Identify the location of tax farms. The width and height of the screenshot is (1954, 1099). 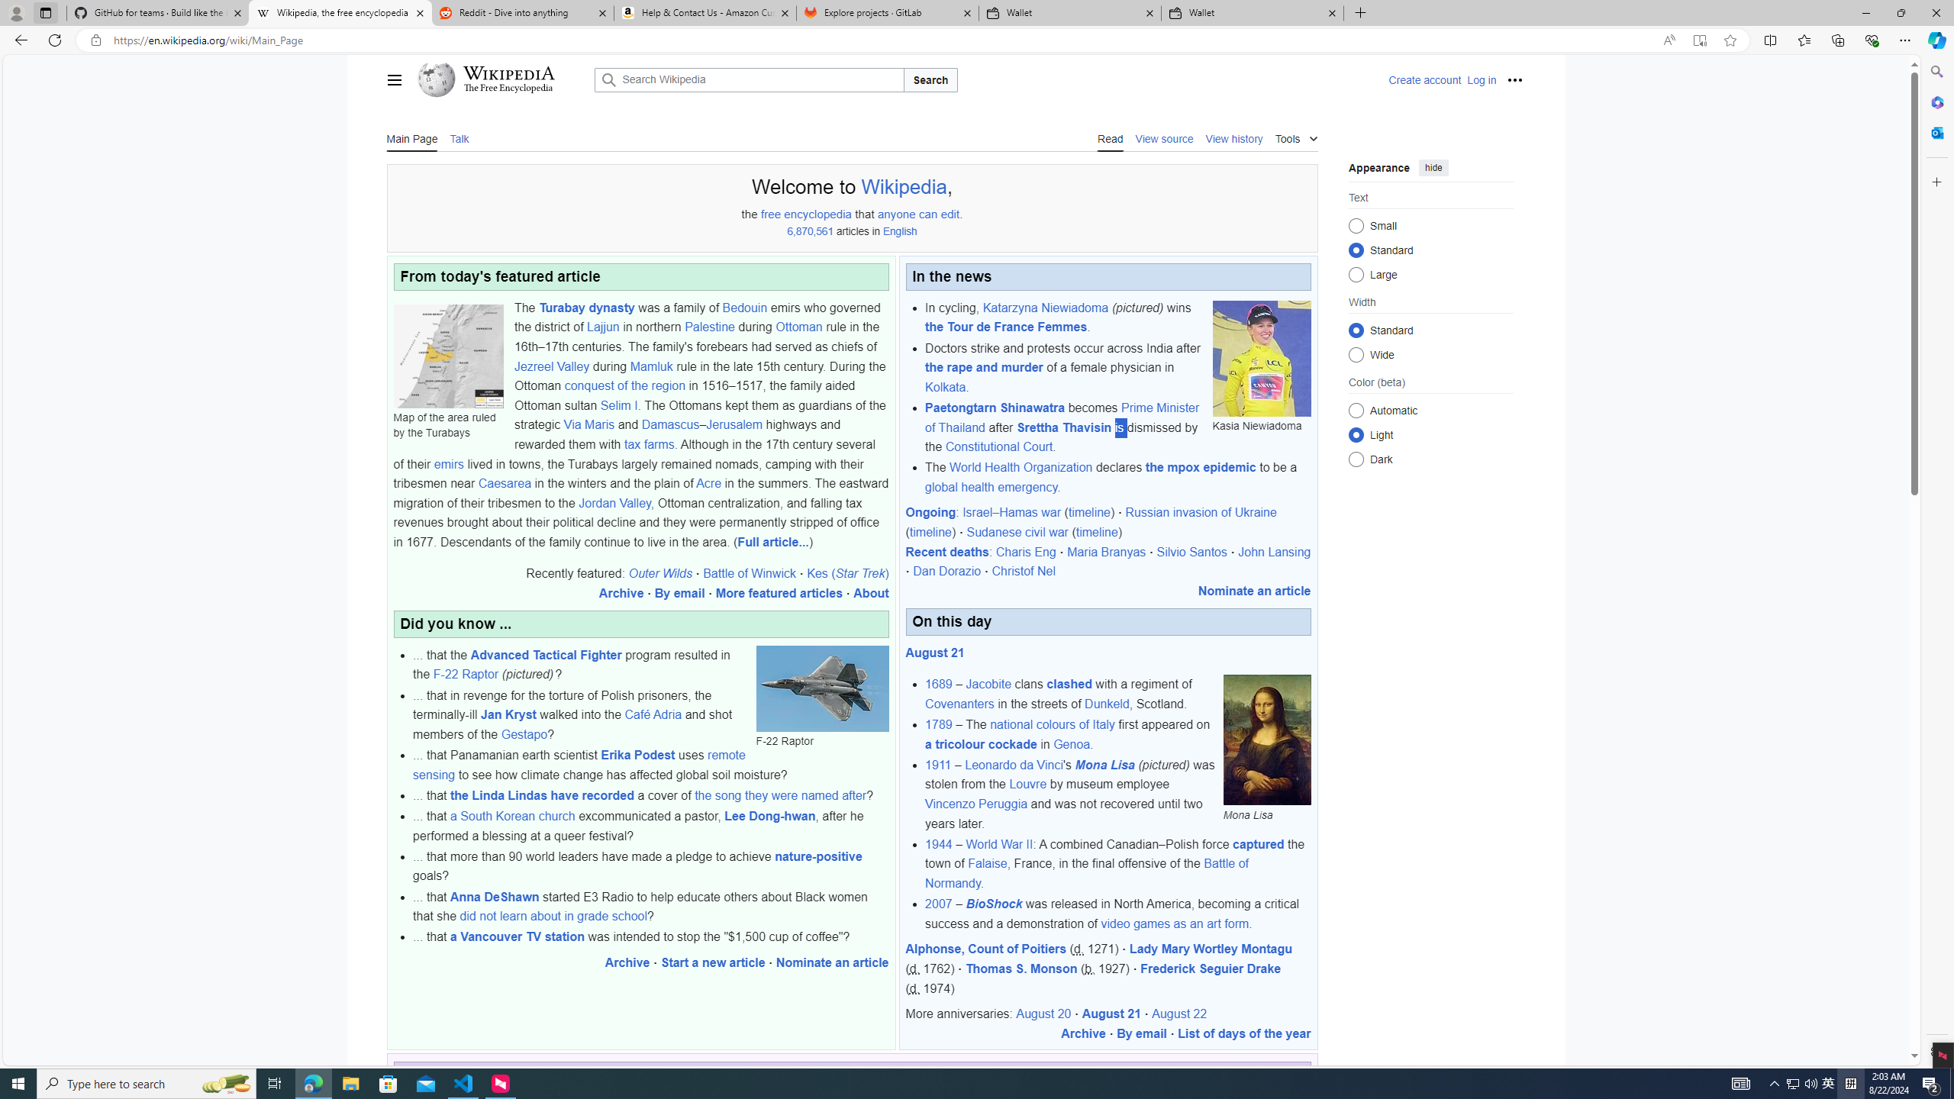
(649, 444).